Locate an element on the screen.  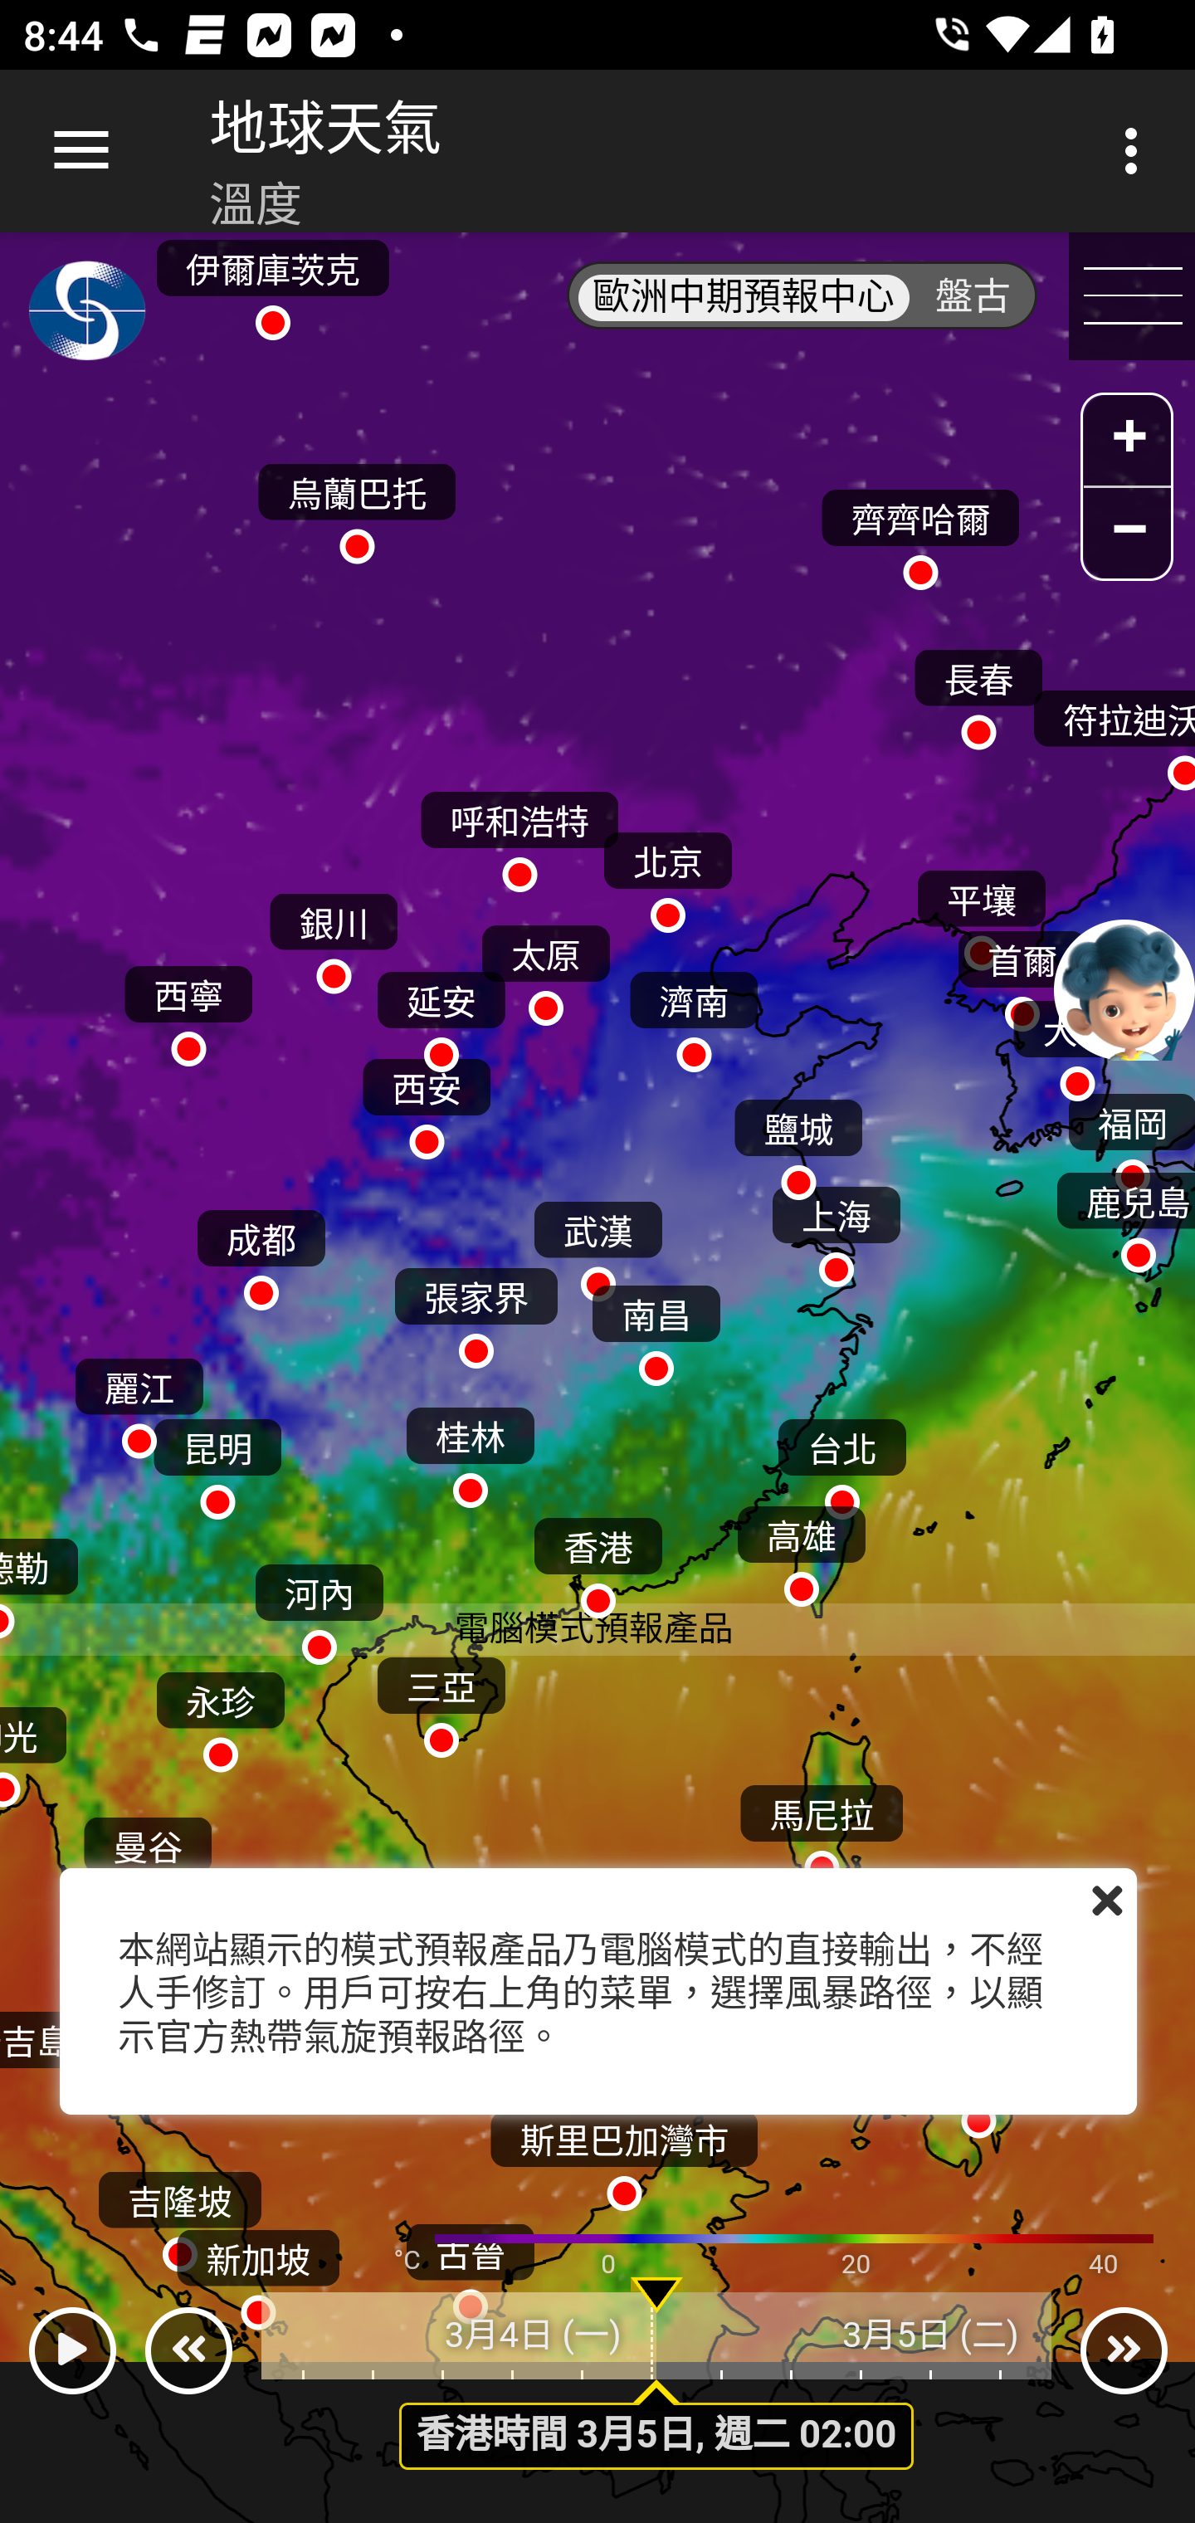
齊齊哈爾 is located at coordinates (920, 532).